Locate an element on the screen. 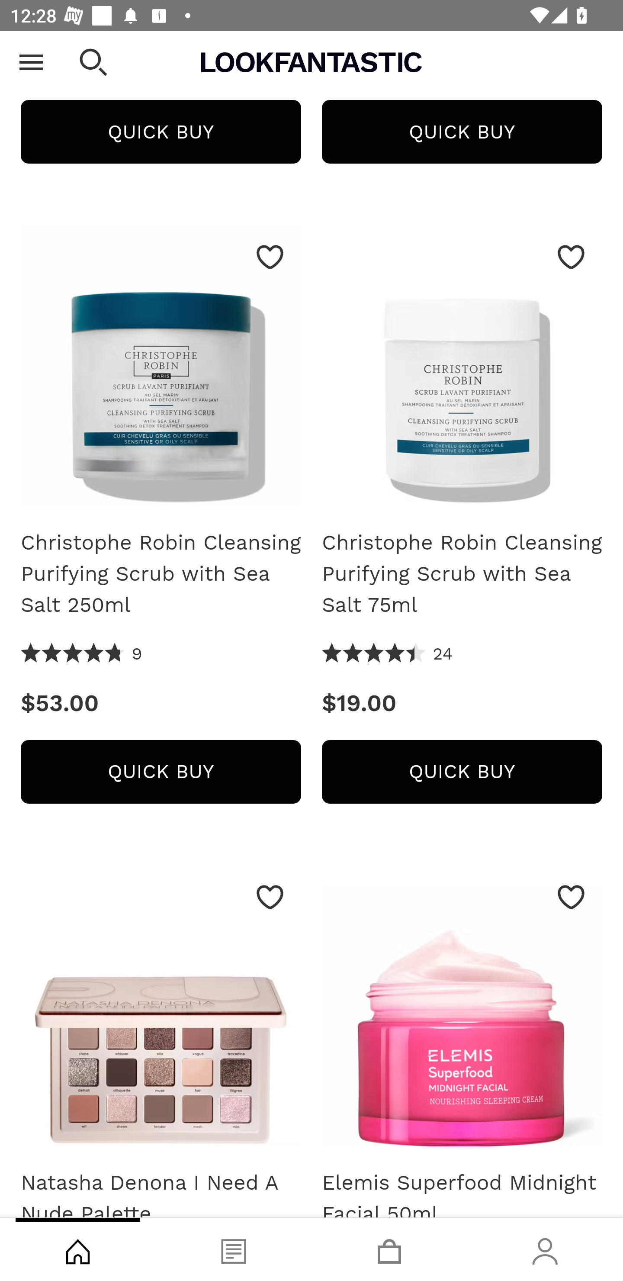 Image resolution: width=623 pixels, height=1281 pixels. Elemis Superfood Midnight Facial 50ml is located at coordinates (462, 1012).